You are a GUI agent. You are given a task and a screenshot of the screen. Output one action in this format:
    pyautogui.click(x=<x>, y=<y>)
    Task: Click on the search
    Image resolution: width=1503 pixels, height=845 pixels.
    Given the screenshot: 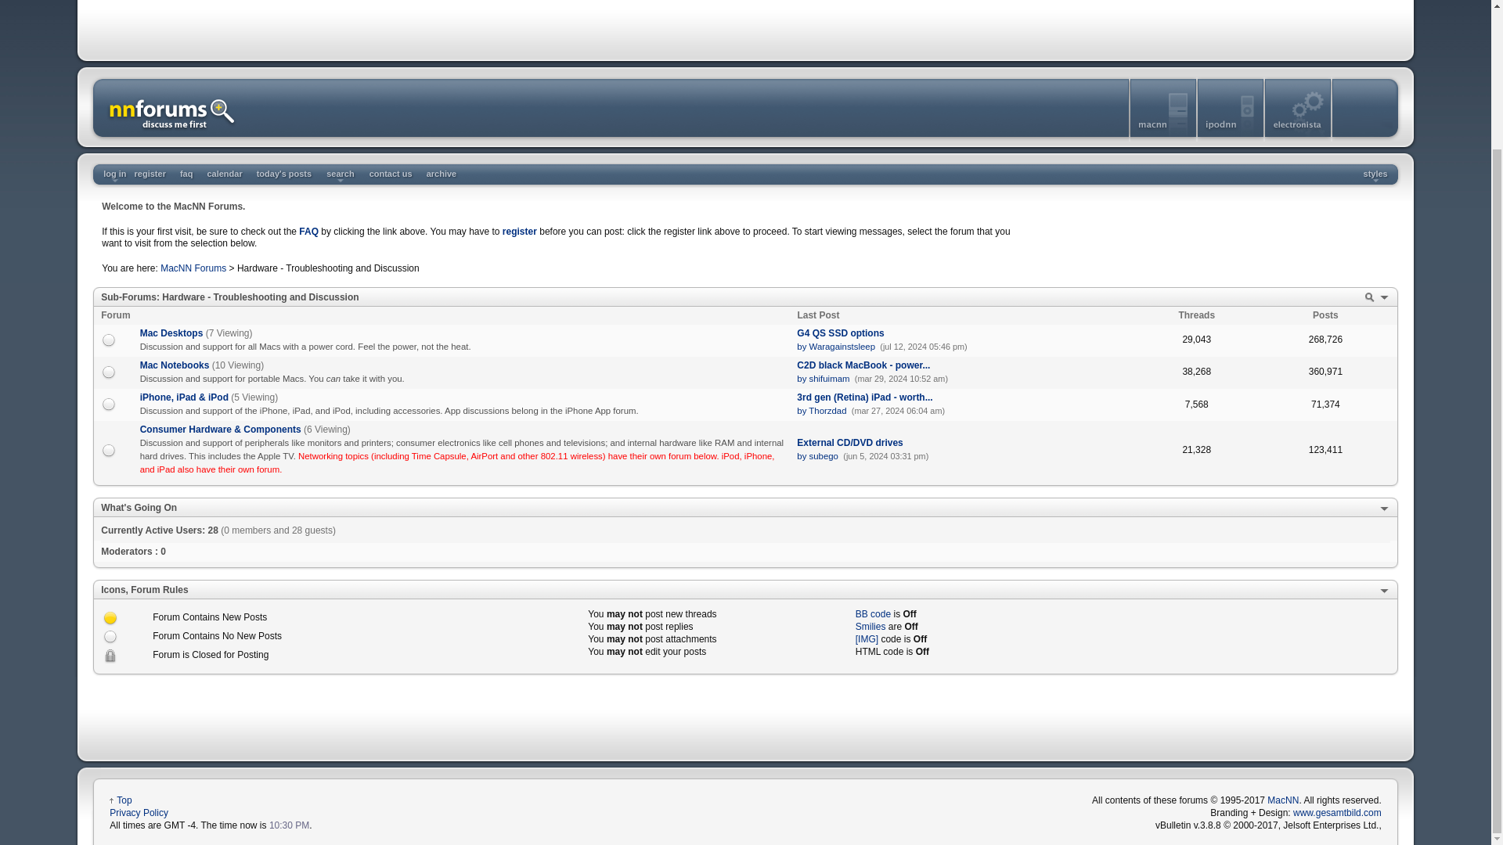 What is the action you would take?
    pyautogui.click(x=340, y=174)
    